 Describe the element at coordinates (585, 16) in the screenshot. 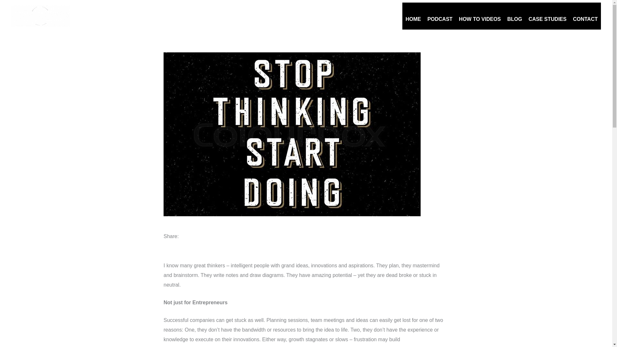

I see `CONTACT` at that location.